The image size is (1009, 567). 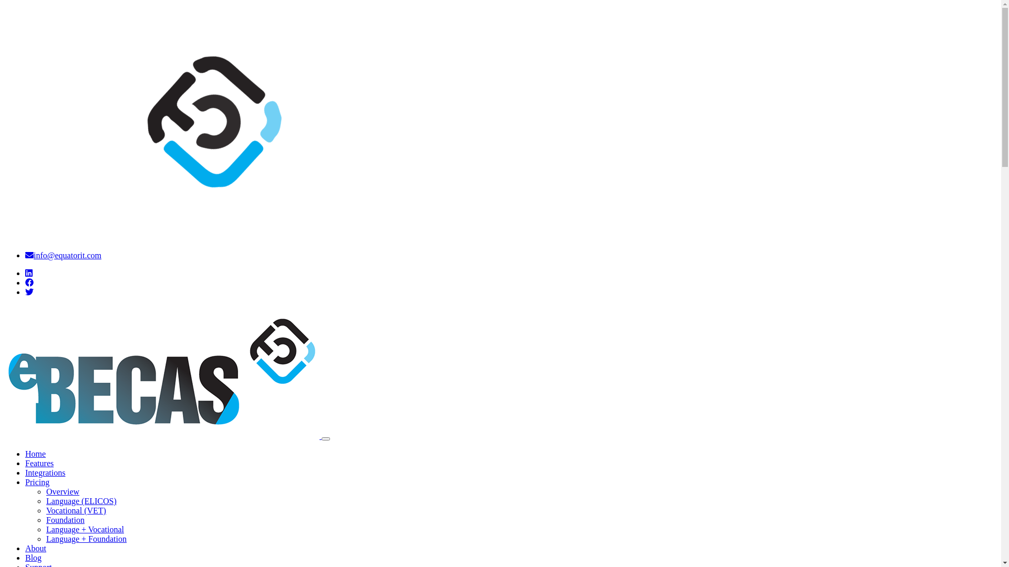 What do you see at coordinates (39, 463) in the screenshot?
I see `Features` at bounding box center [39, 463].